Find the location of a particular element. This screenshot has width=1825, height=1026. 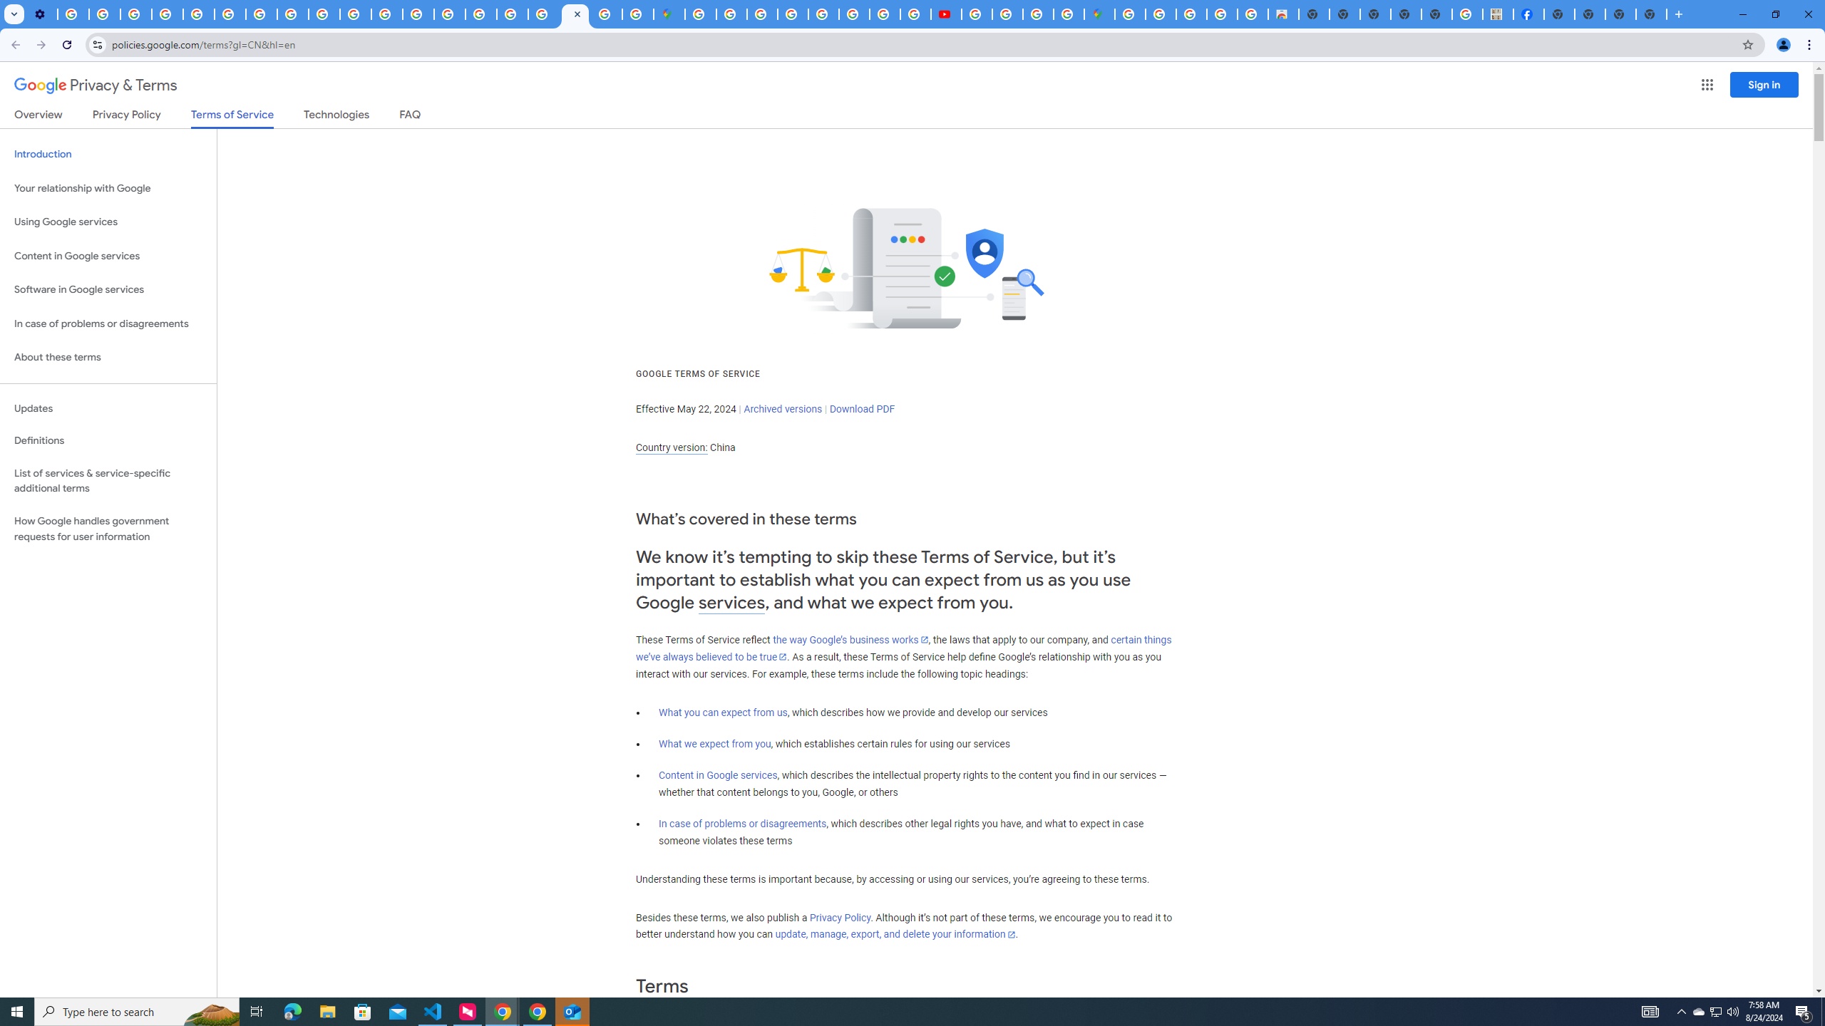

Sign in - Google Accounts is located at coordinates (1129, 14).